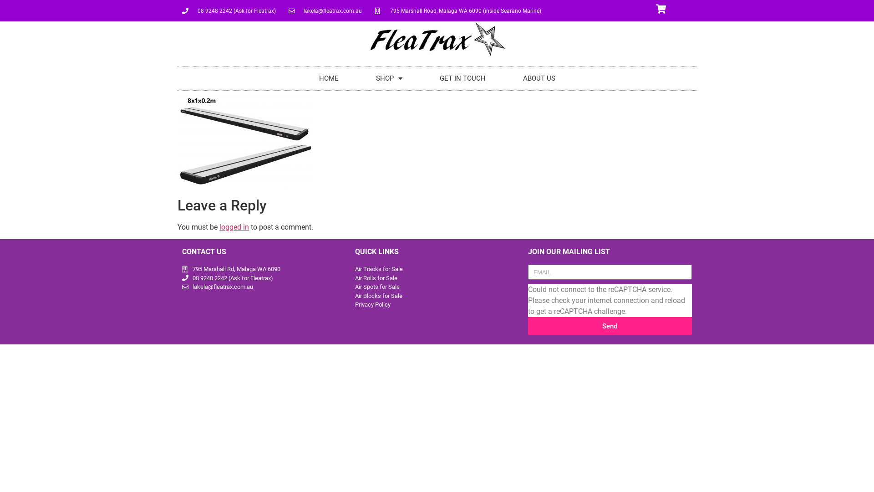 Image resolution: width=874 pixels, height=492 pixels. I want to click on 08 9248 2242 (Ask for Fleatrax), so click(229, 10).